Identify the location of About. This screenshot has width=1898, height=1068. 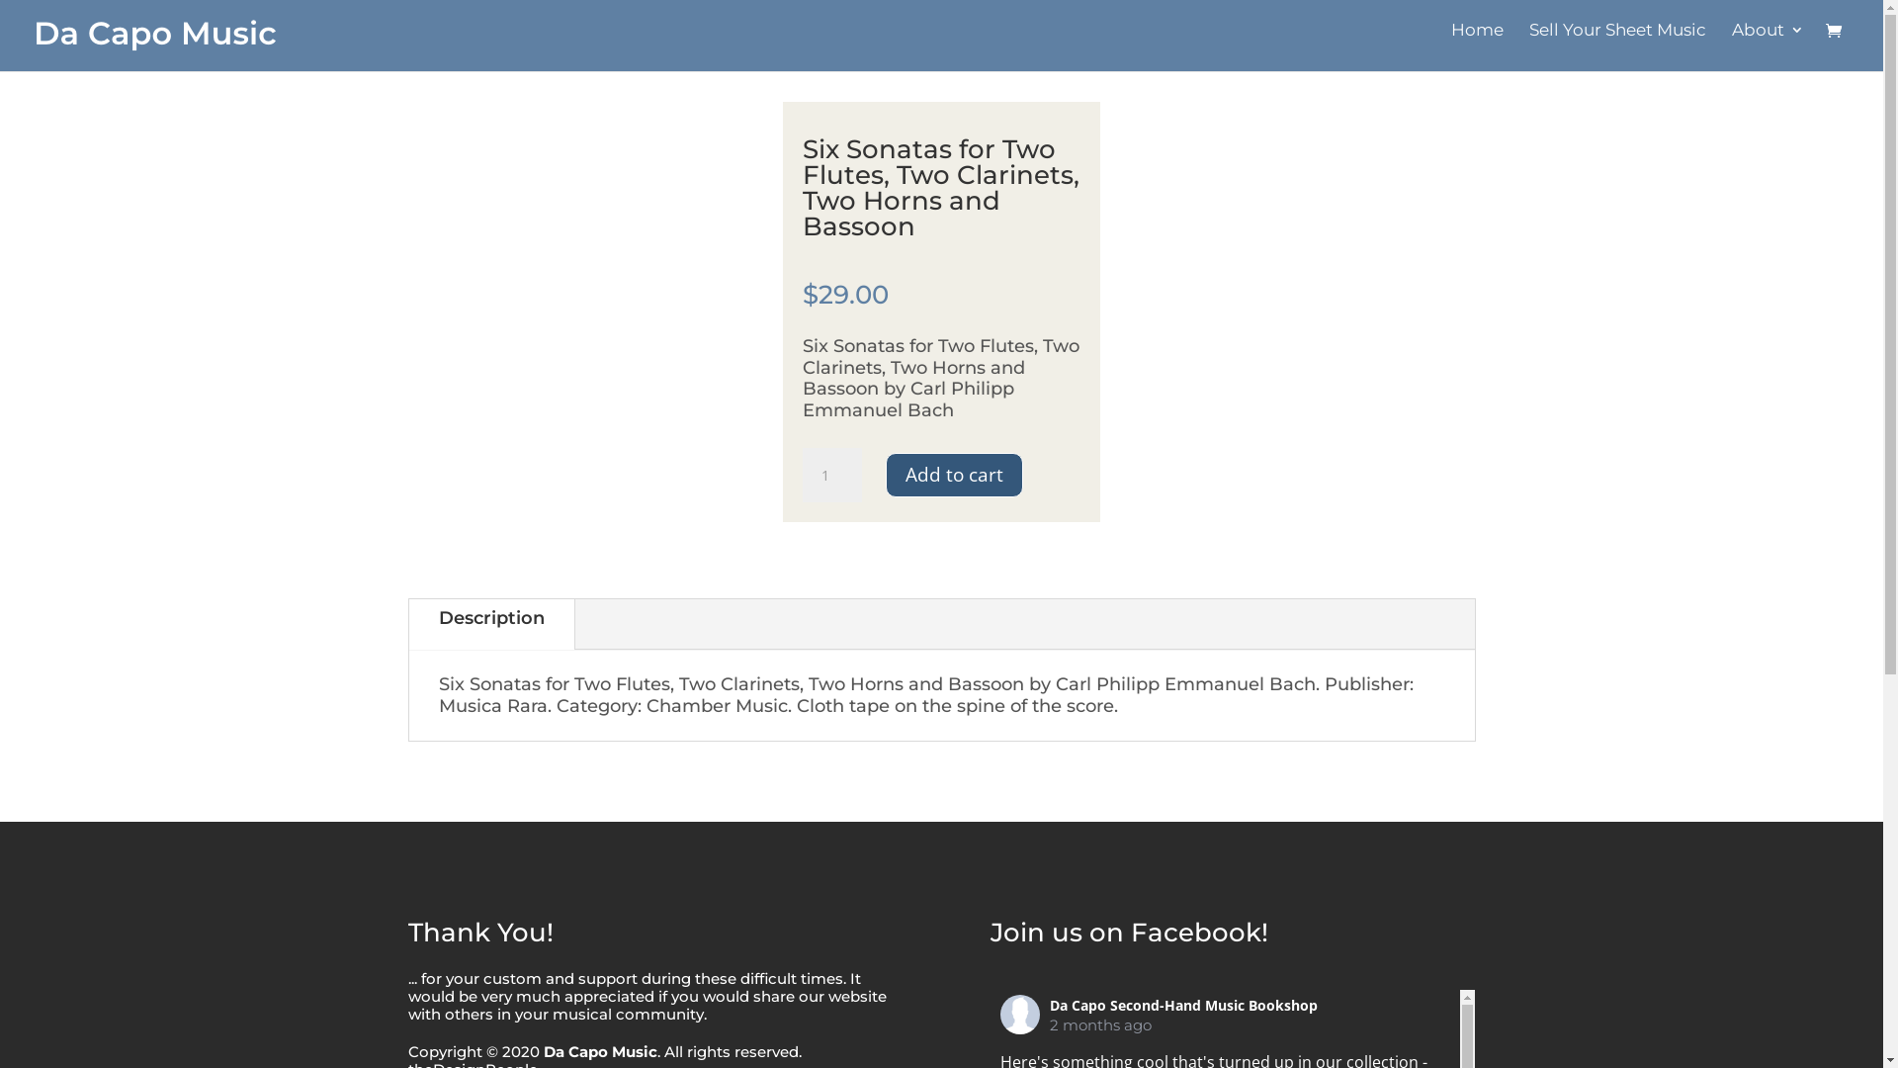
(1768, 42).